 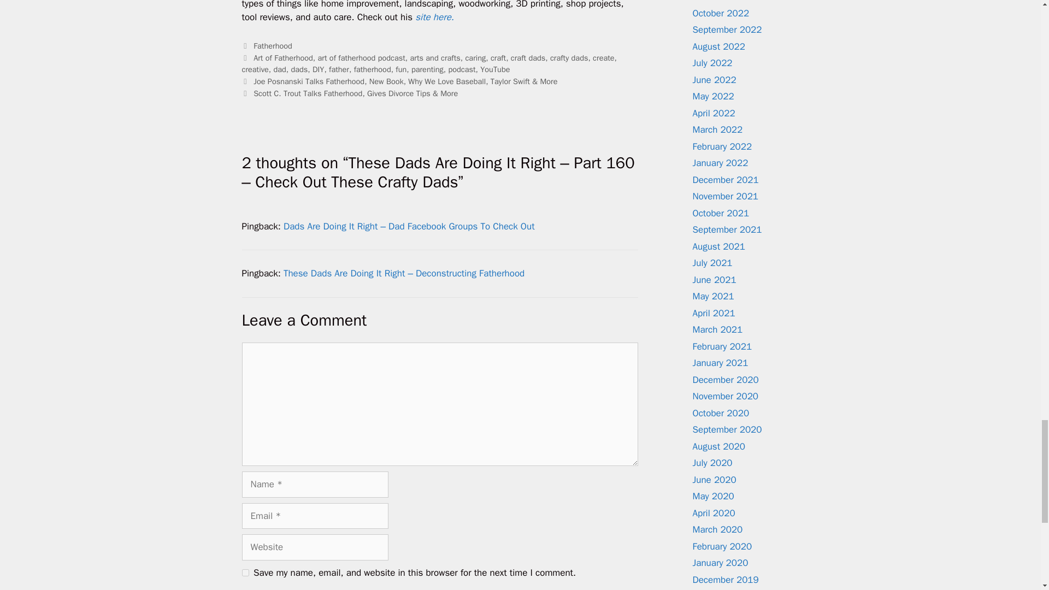 I want to click on caring, so click(x=475, y=57).